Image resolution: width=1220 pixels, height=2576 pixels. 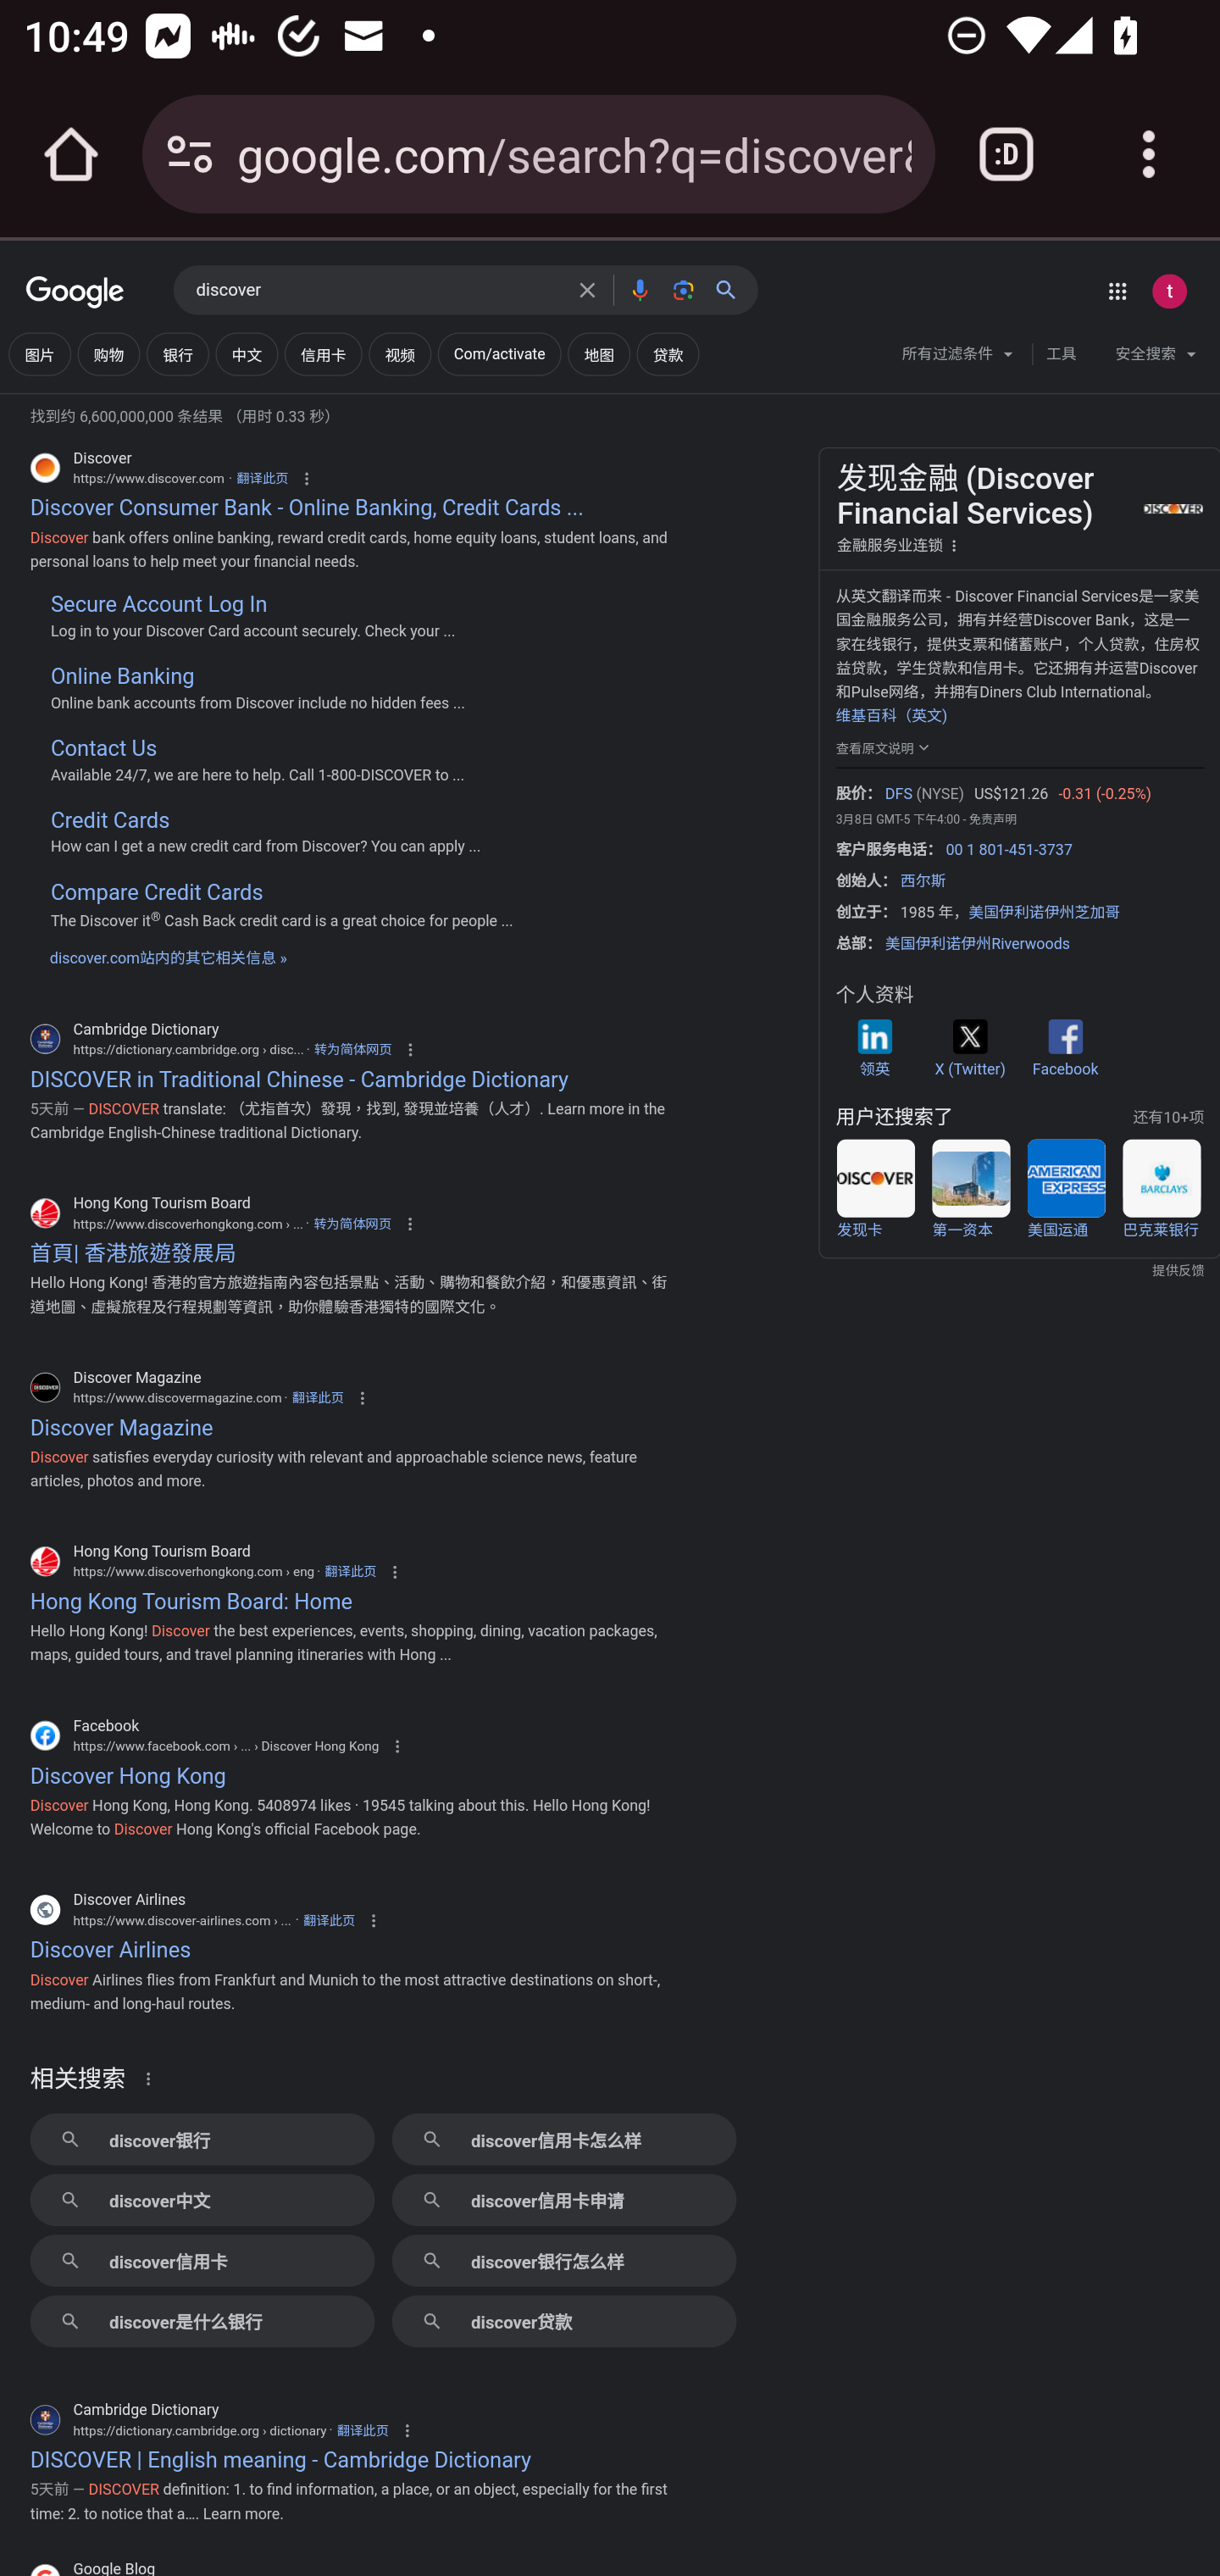 What do you see at coordinates (978, 944) in the screenshot?
I see `美国伊利诺伊州Riverwoods` at bounding box center [978, 944].